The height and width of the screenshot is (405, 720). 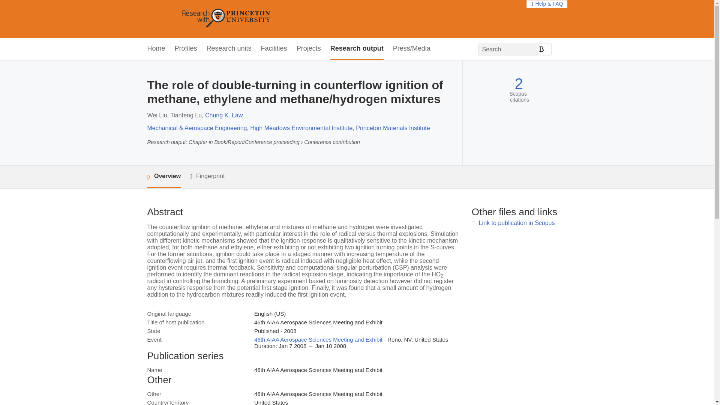 I want to click on Facilities, so click(x=274, y=49).